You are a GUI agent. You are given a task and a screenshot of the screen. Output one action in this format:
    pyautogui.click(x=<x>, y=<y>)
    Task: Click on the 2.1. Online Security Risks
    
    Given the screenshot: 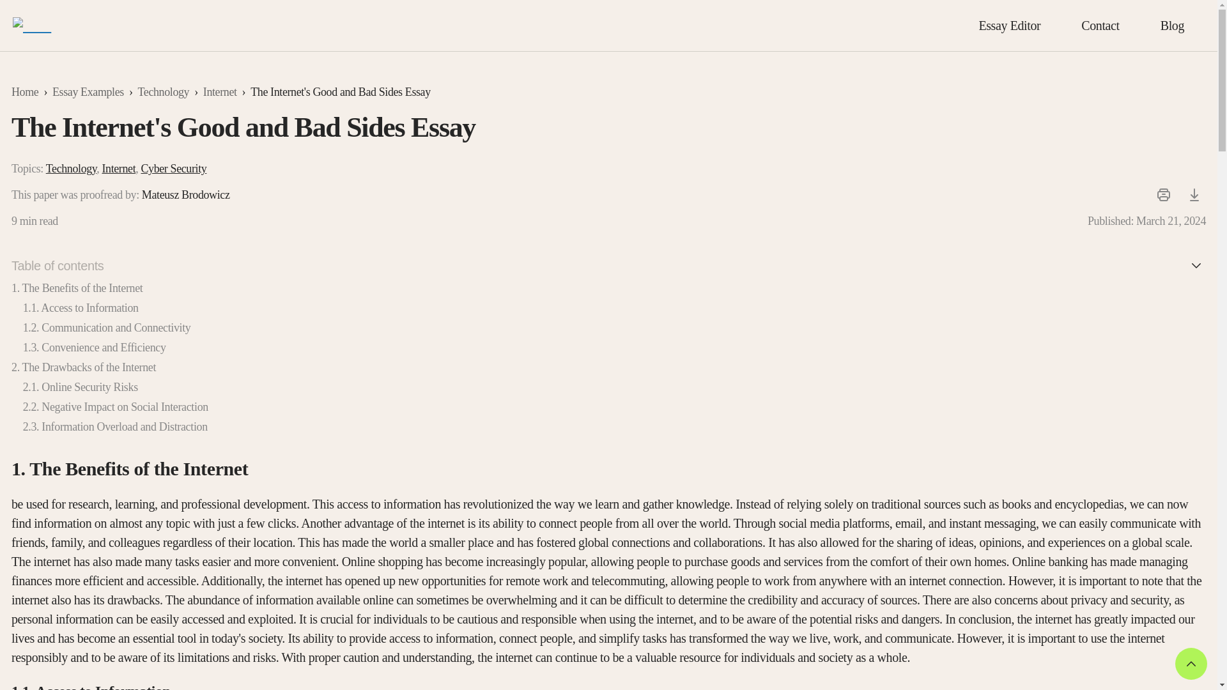 What is the action you would take?
    pyautogui.click(x=81, y=387)
    